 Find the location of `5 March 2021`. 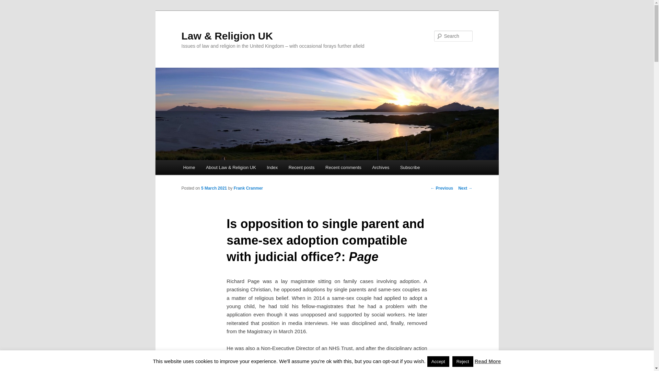

5 March 2021 is located at coordinates (213, 188).